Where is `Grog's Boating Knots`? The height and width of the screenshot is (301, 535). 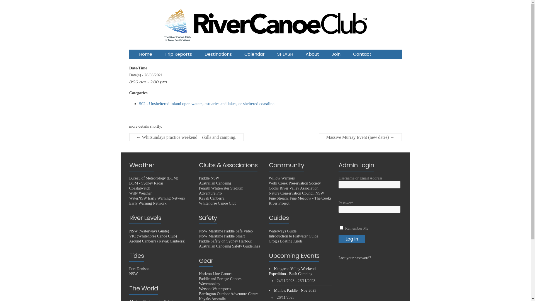 Grog's Boating Knots is located at coordinates (286, 241).